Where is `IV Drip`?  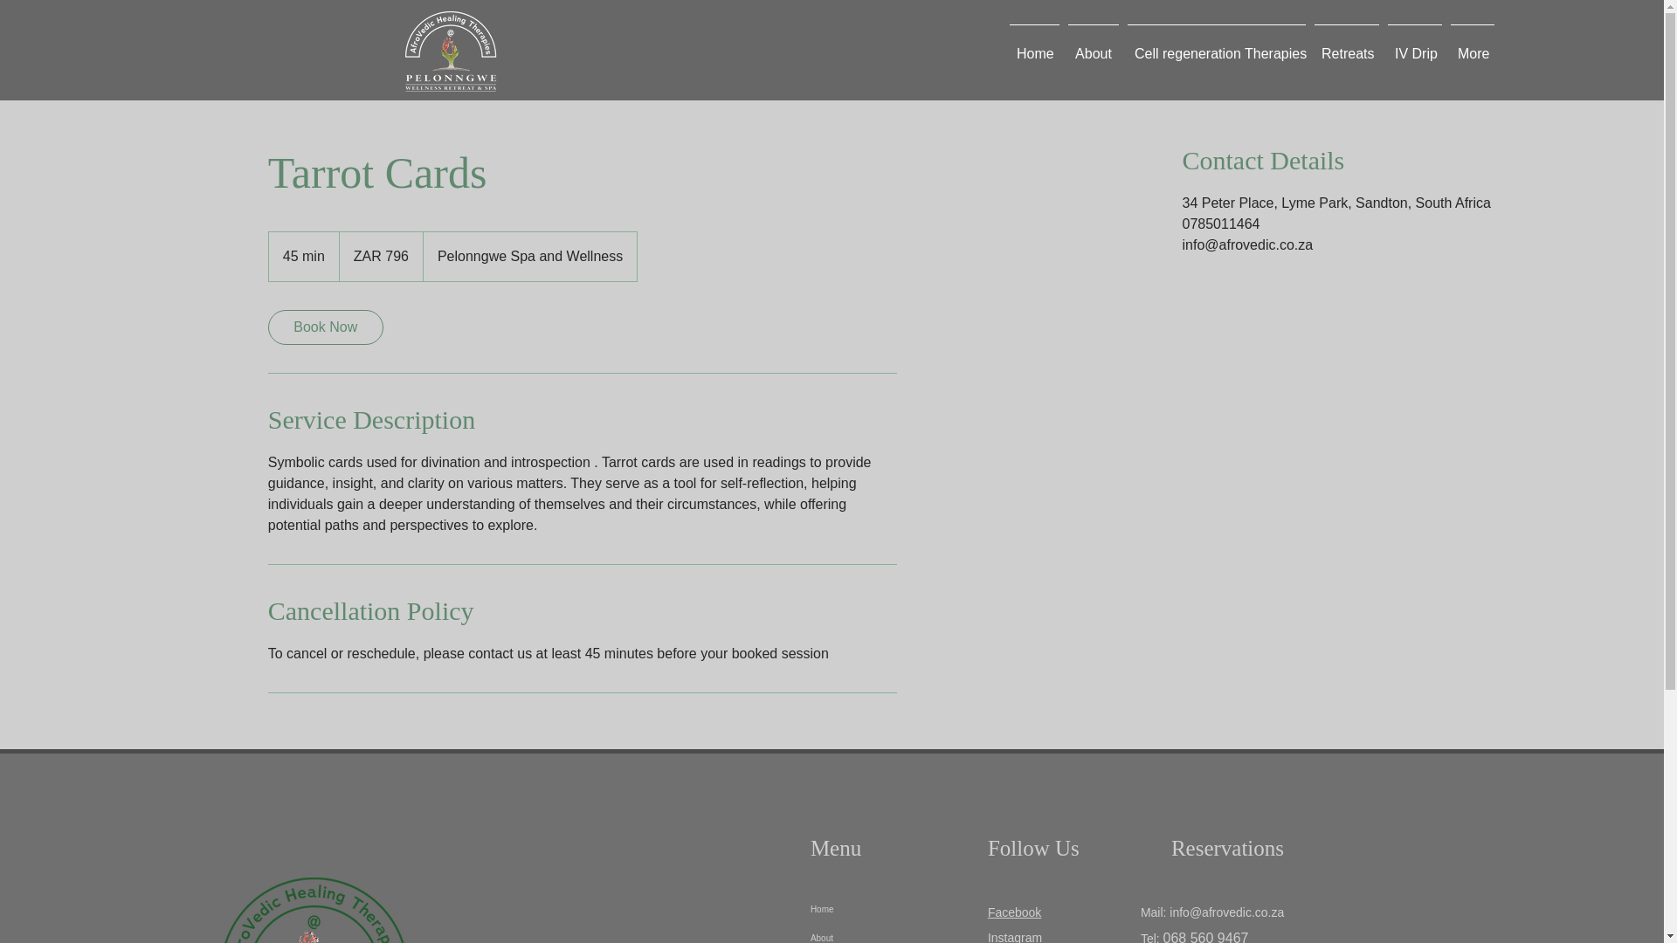
IV Drip is located at coordinates (1415, 45).